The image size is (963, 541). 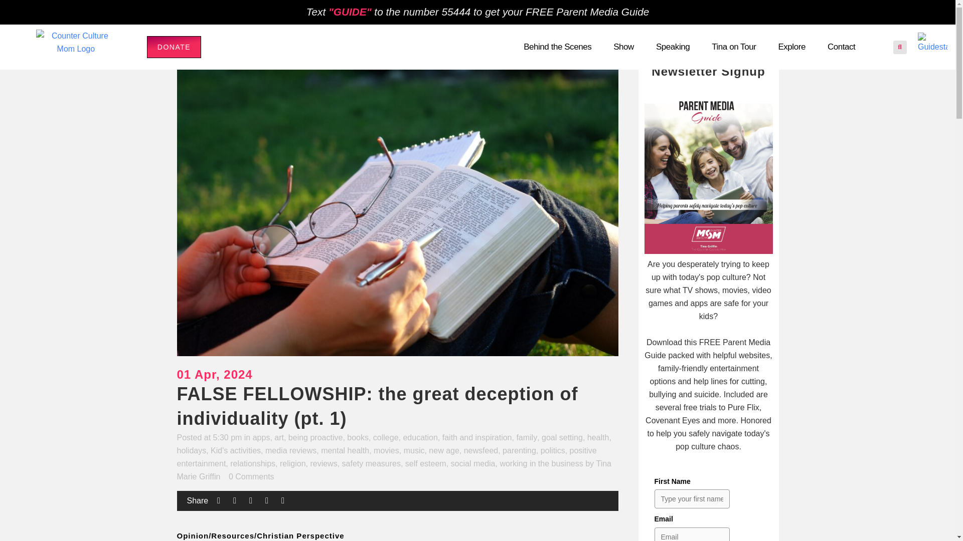 I want to click on Tina on Tour, so click(x=733, y=47).